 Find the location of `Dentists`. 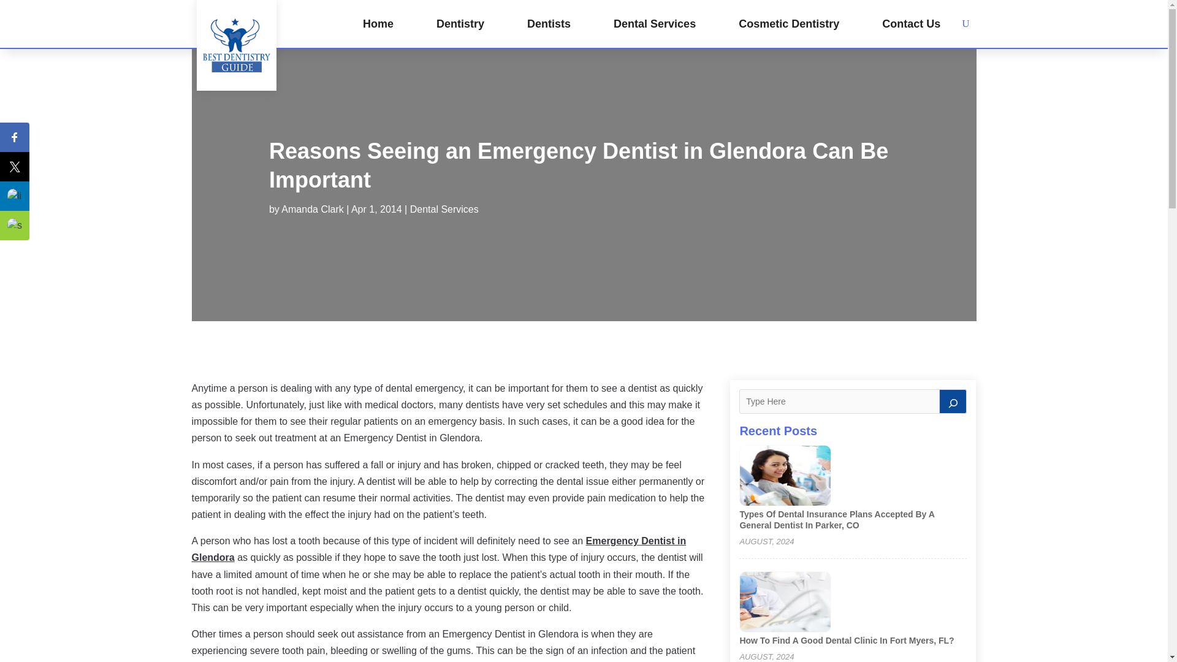

Dentists is located at coordinates (549, 23).